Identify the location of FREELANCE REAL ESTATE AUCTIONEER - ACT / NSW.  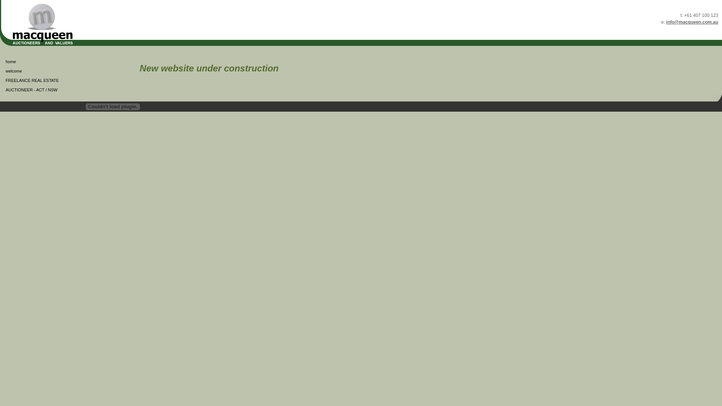
(34, 85).